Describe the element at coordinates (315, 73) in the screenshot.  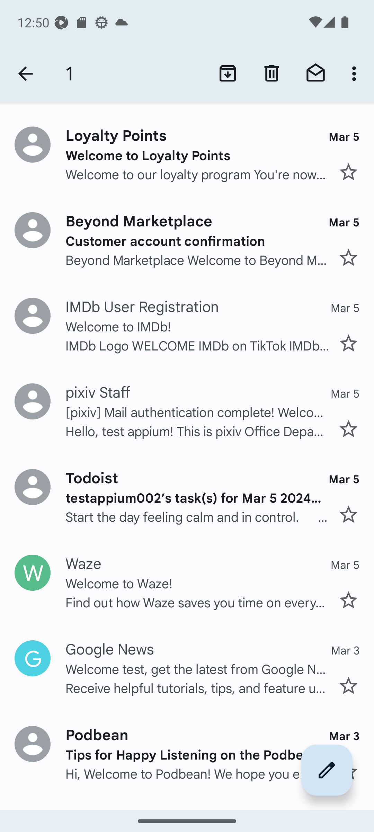
I see `Mark read` at that location.